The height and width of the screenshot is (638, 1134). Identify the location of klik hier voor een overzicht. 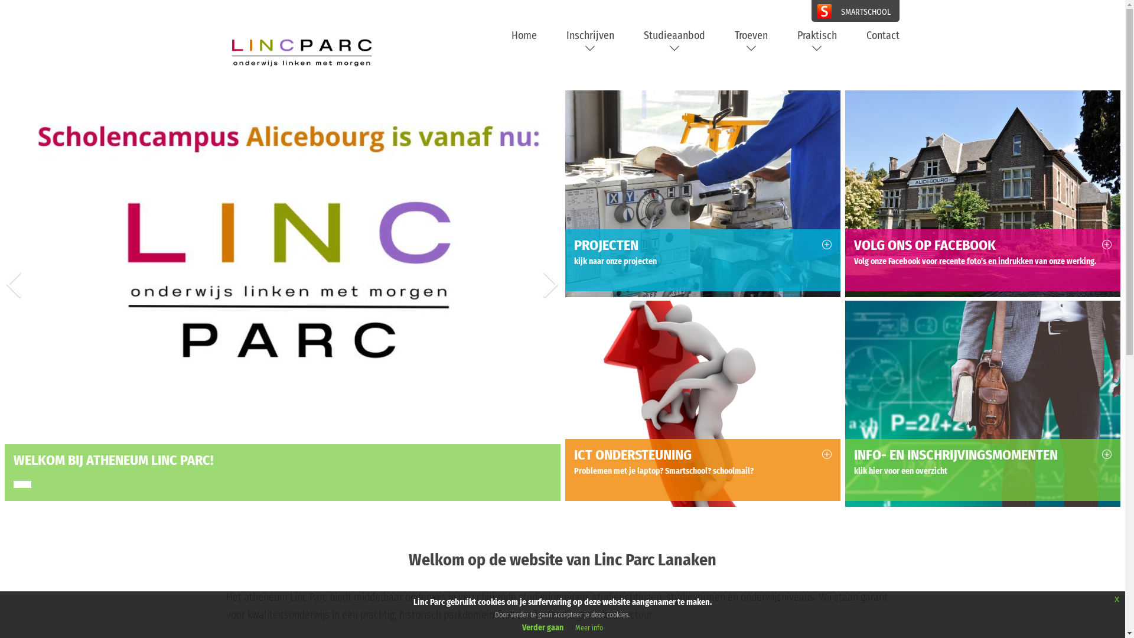
(983, 471).